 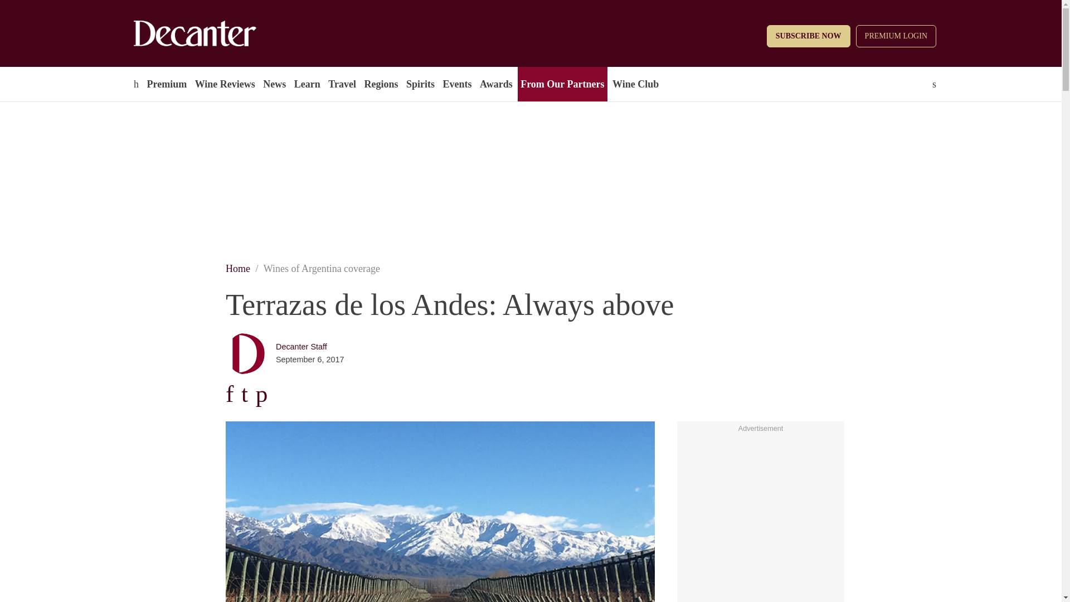 I want to click on Wine Reviews, so click(x=225, y=84).